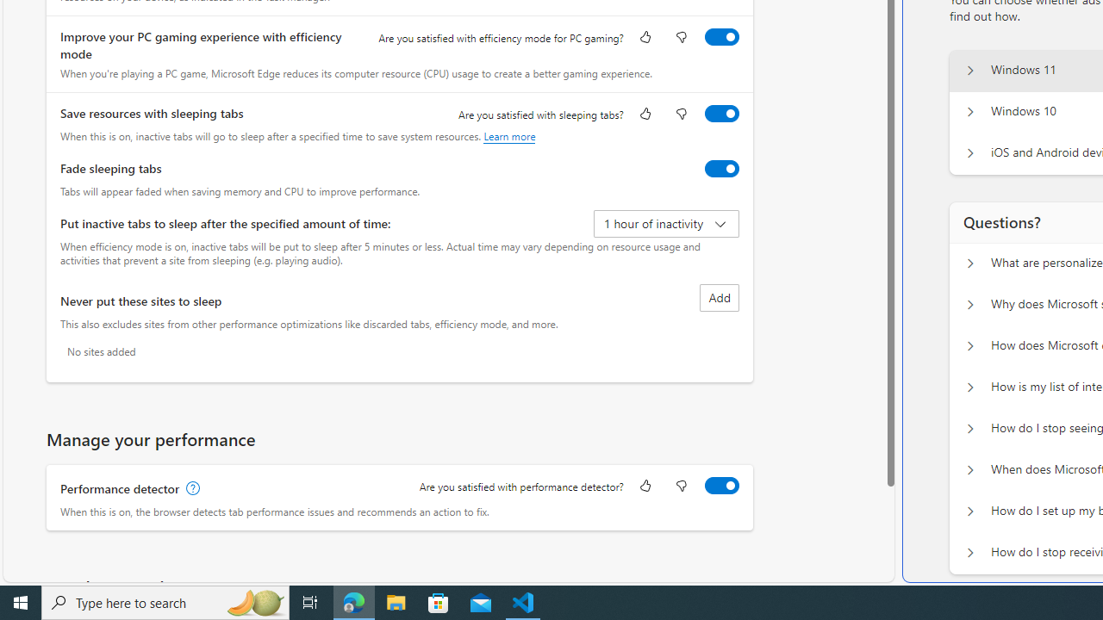  I want to click on Fade sleeping tabs, so click(721, 168).